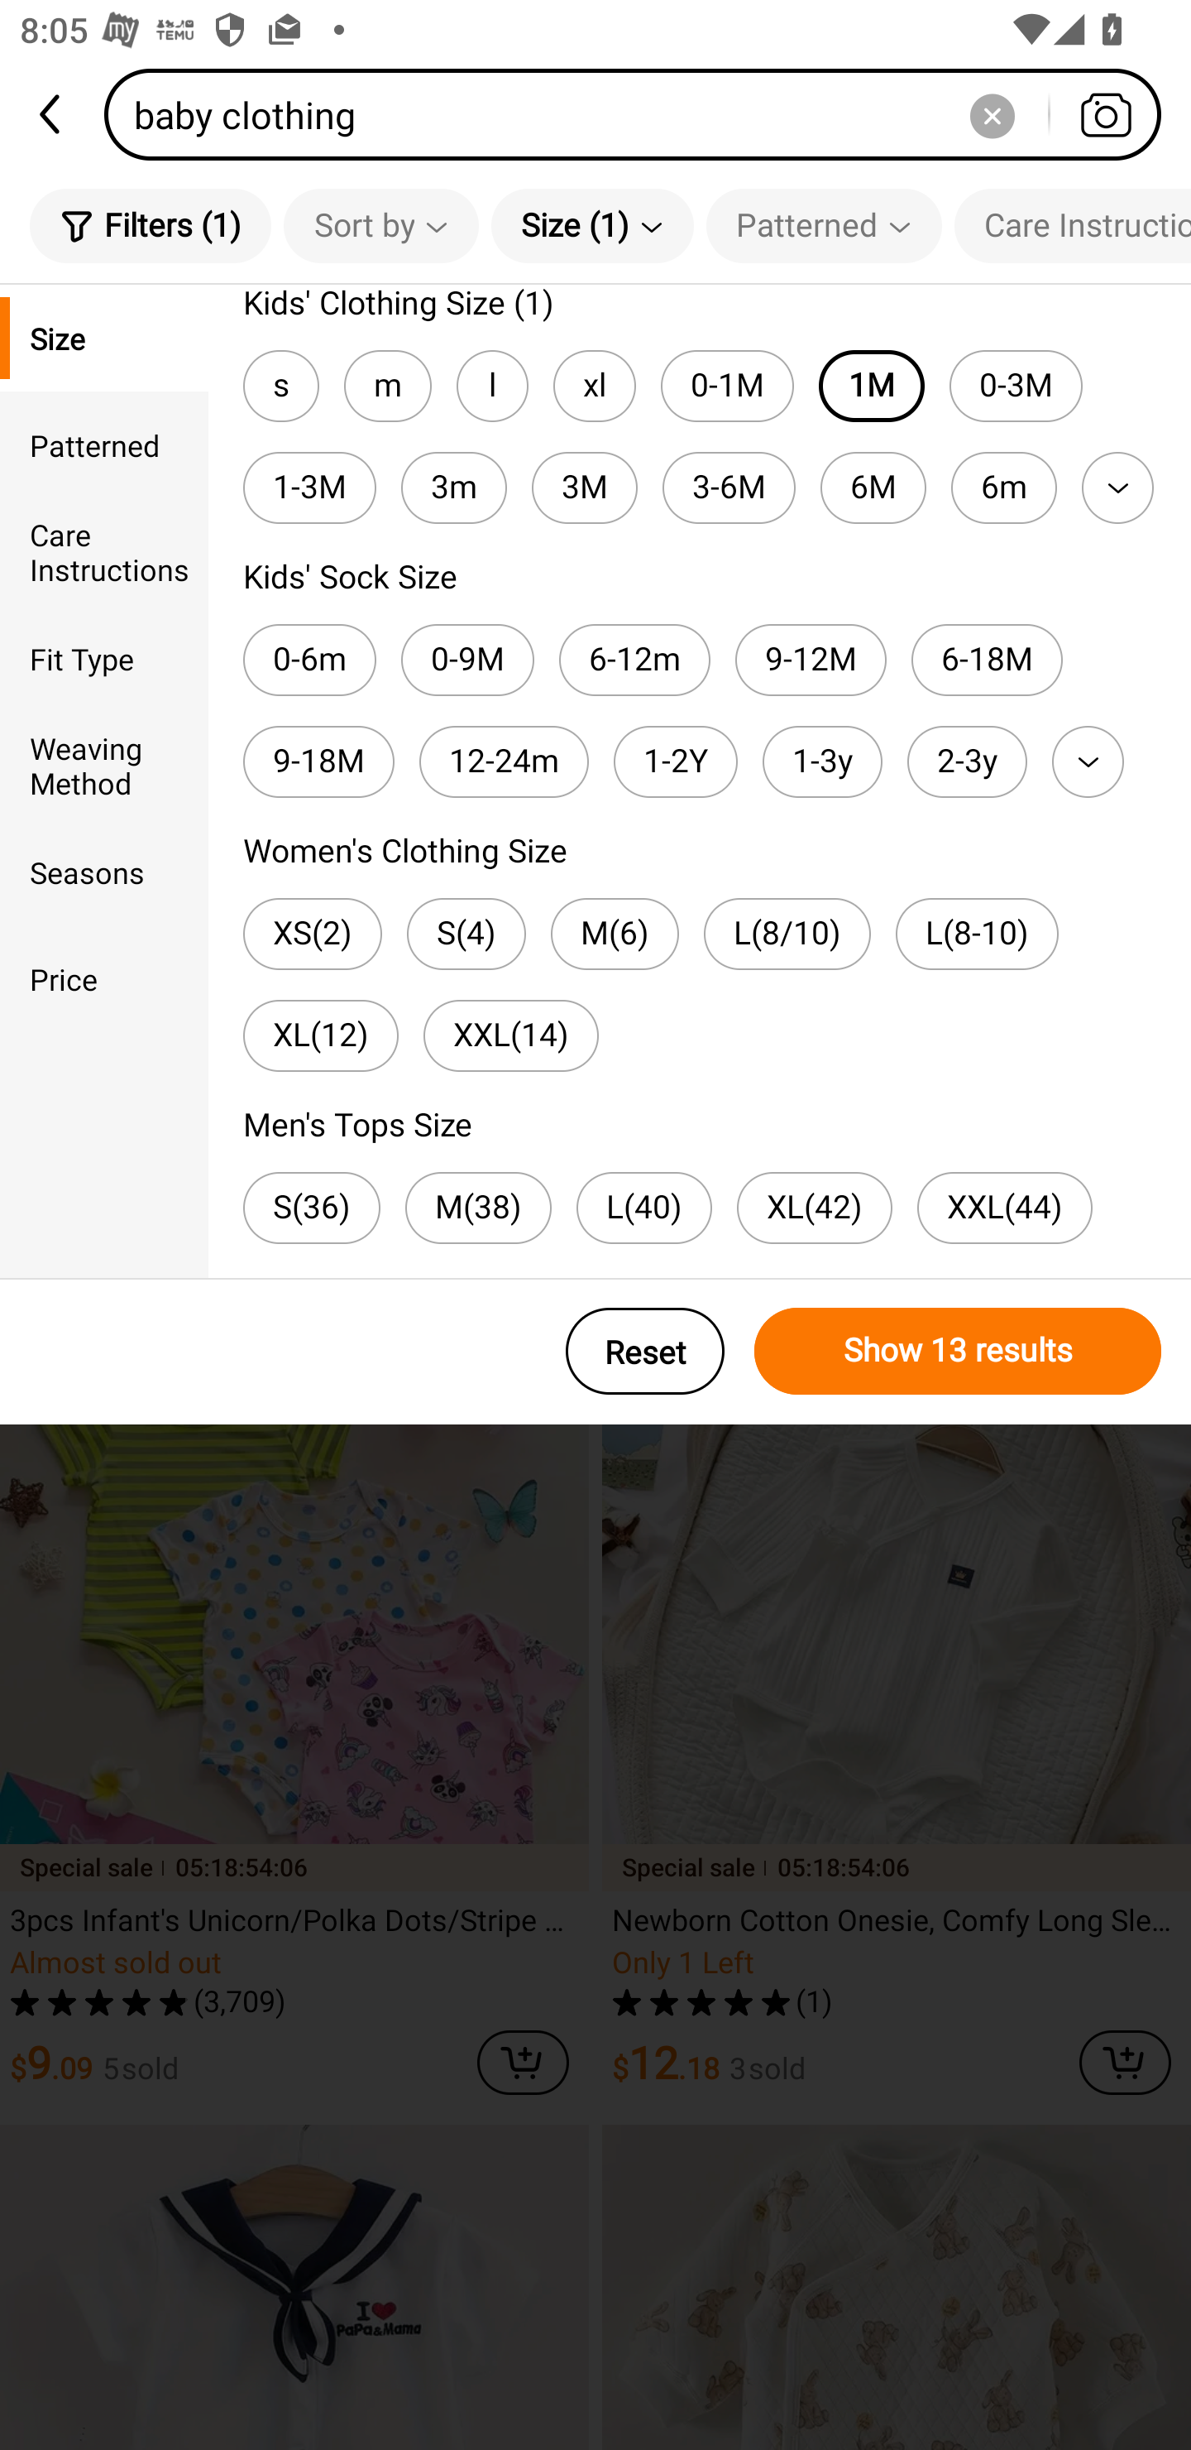 The image size is (1191, 2450). What do you see at coordinates (614, 934) in the screenshot?
I see `M(6)` at bounding box center [614, 934].